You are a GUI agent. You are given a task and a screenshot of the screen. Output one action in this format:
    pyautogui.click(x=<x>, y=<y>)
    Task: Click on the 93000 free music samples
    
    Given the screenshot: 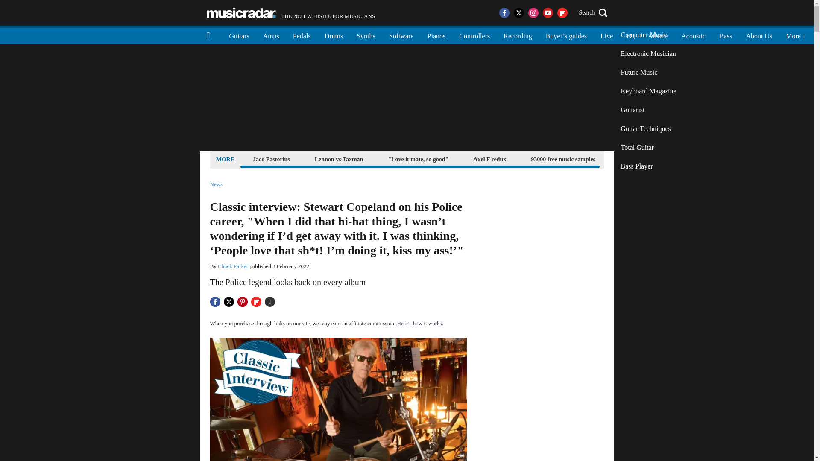 What is the action you would take?
    pyautogui.click(x=563, y=159)
    